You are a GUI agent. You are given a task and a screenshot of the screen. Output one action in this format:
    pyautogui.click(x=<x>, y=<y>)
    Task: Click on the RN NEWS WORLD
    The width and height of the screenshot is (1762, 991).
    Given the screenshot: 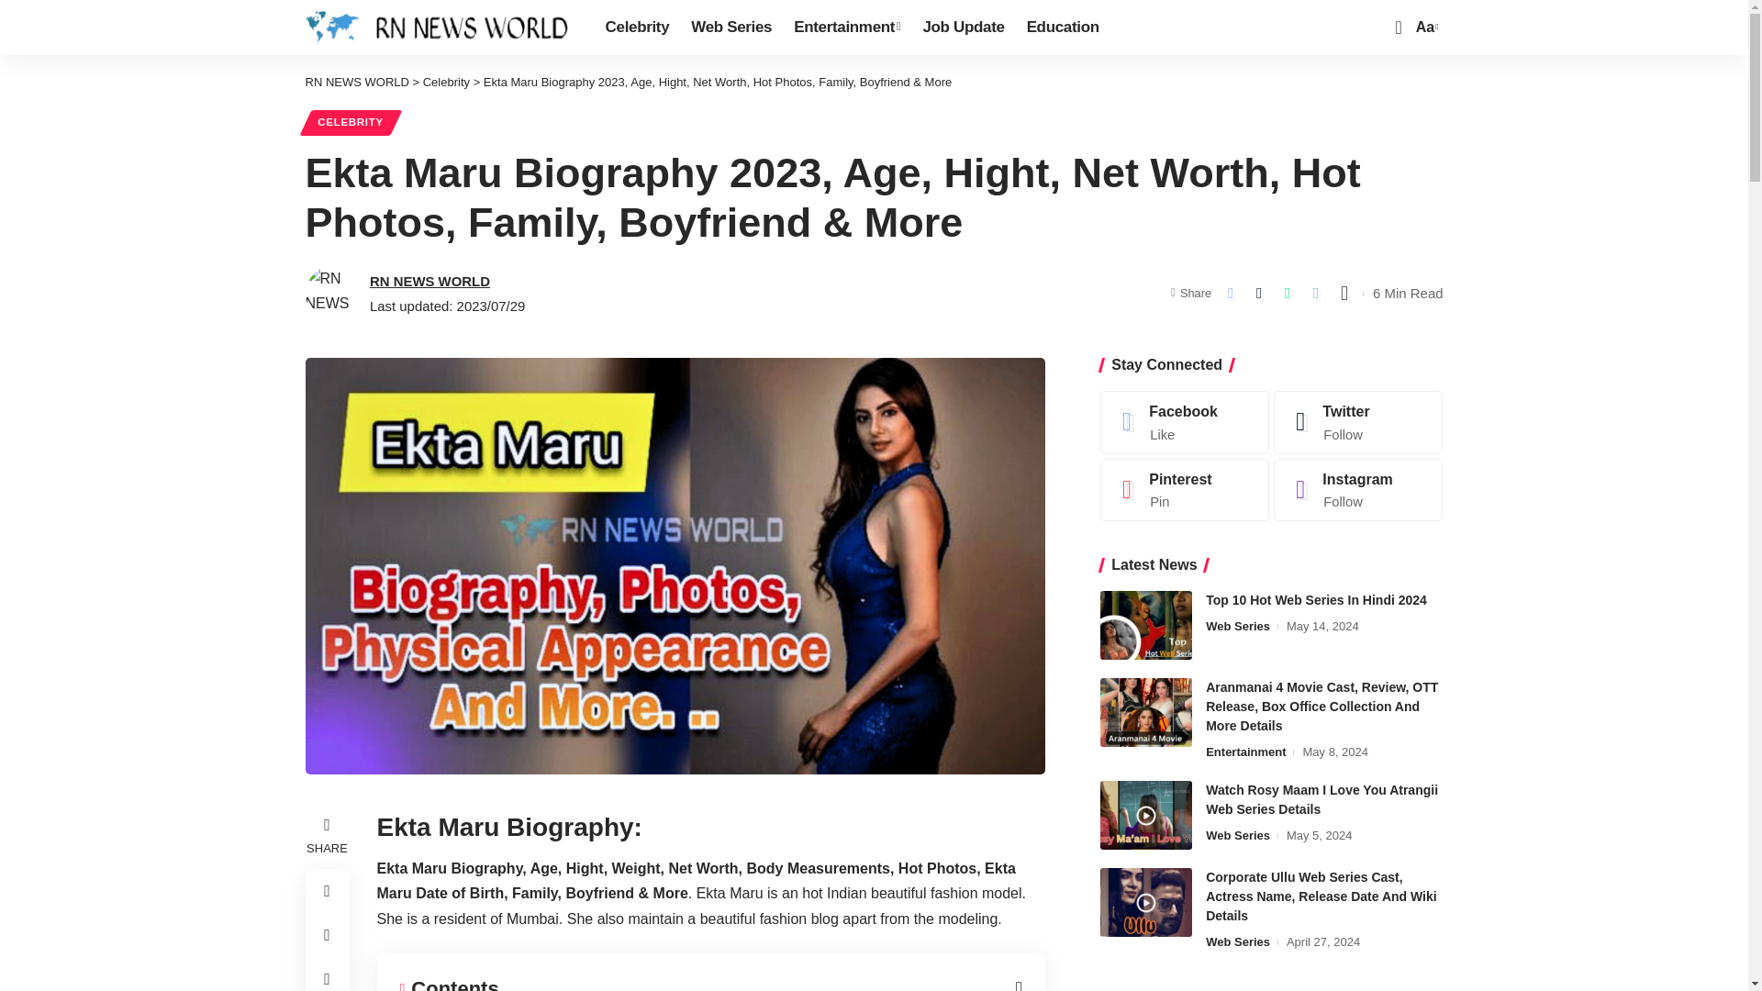 What is the action you would take?
    pyautogui.click(x=440, y=28)
    